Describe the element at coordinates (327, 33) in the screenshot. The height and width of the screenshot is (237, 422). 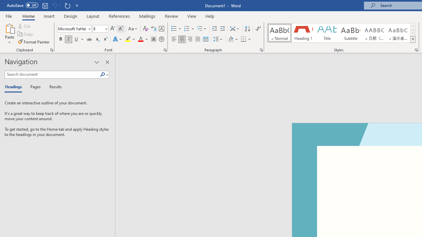
I see `Title` at that location.